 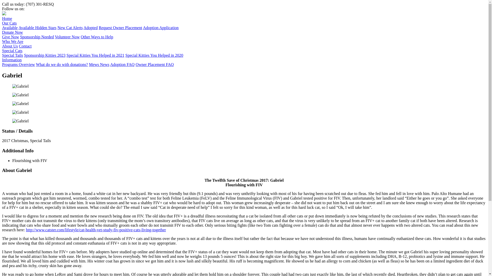 I want to click on Home, so click(x=7, y=18).